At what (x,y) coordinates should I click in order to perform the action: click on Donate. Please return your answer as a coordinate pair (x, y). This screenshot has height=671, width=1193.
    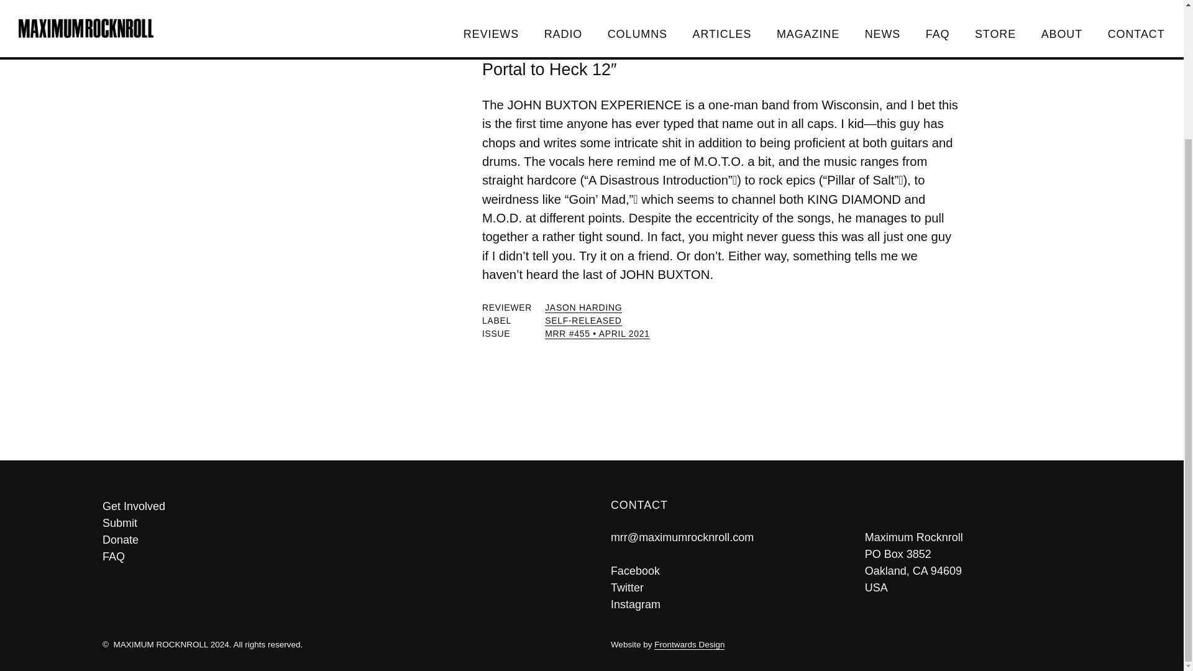
    Looking at the image, I should click on (337, 541).